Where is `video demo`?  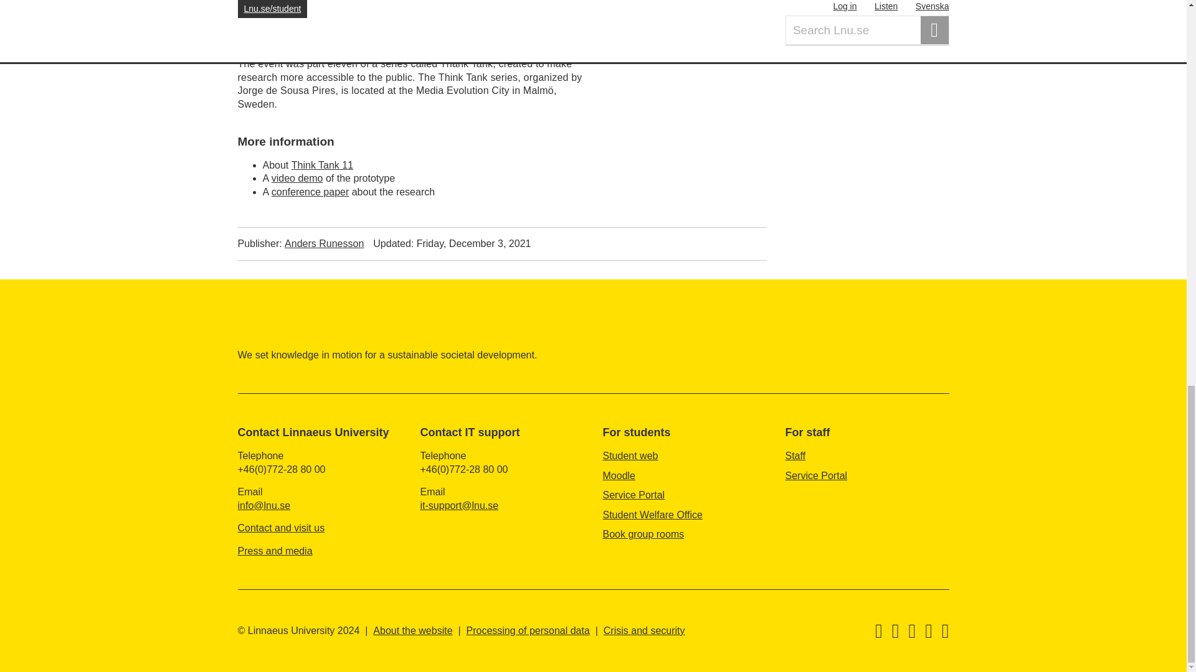 video demo is located at coordinates (297, 178).